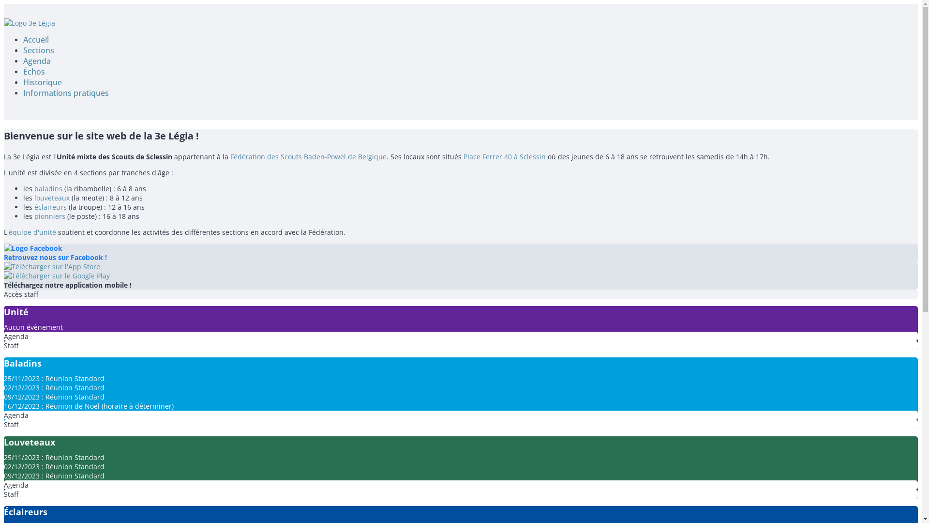  What do you see at coordinates (461, 494) in the screenshot?
I see `Staff` at bounding box center [461, 494].